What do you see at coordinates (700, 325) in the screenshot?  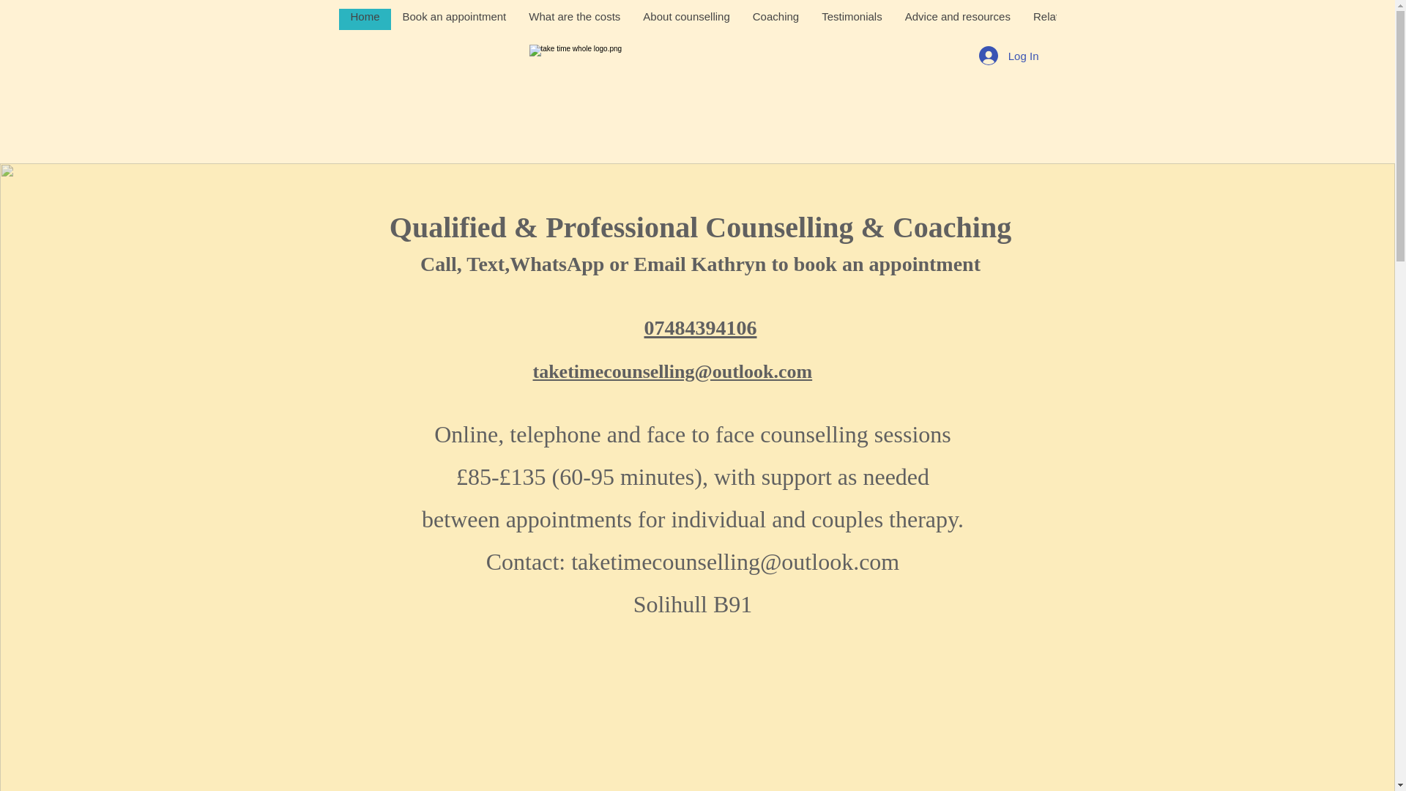 I see `07484394106` at bounding box center [700, 325].